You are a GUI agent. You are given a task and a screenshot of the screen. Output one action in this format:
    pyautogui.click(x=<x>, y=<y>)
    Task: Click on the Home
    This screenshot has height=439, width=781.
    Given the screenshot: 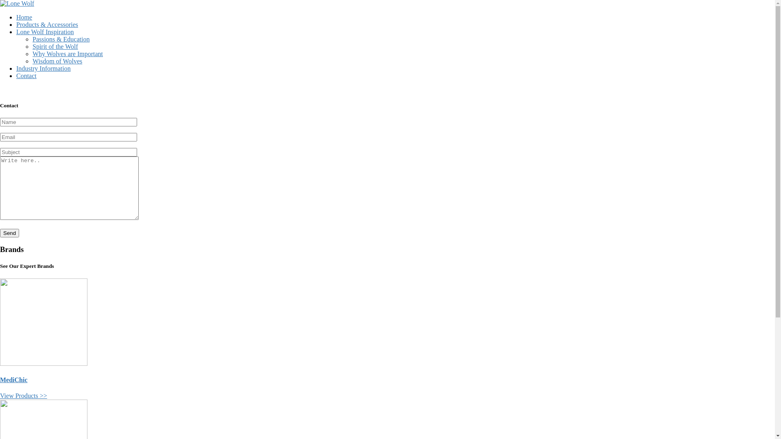 What is the action you would take?
    pyautogui.click(x=24, y=17)
    